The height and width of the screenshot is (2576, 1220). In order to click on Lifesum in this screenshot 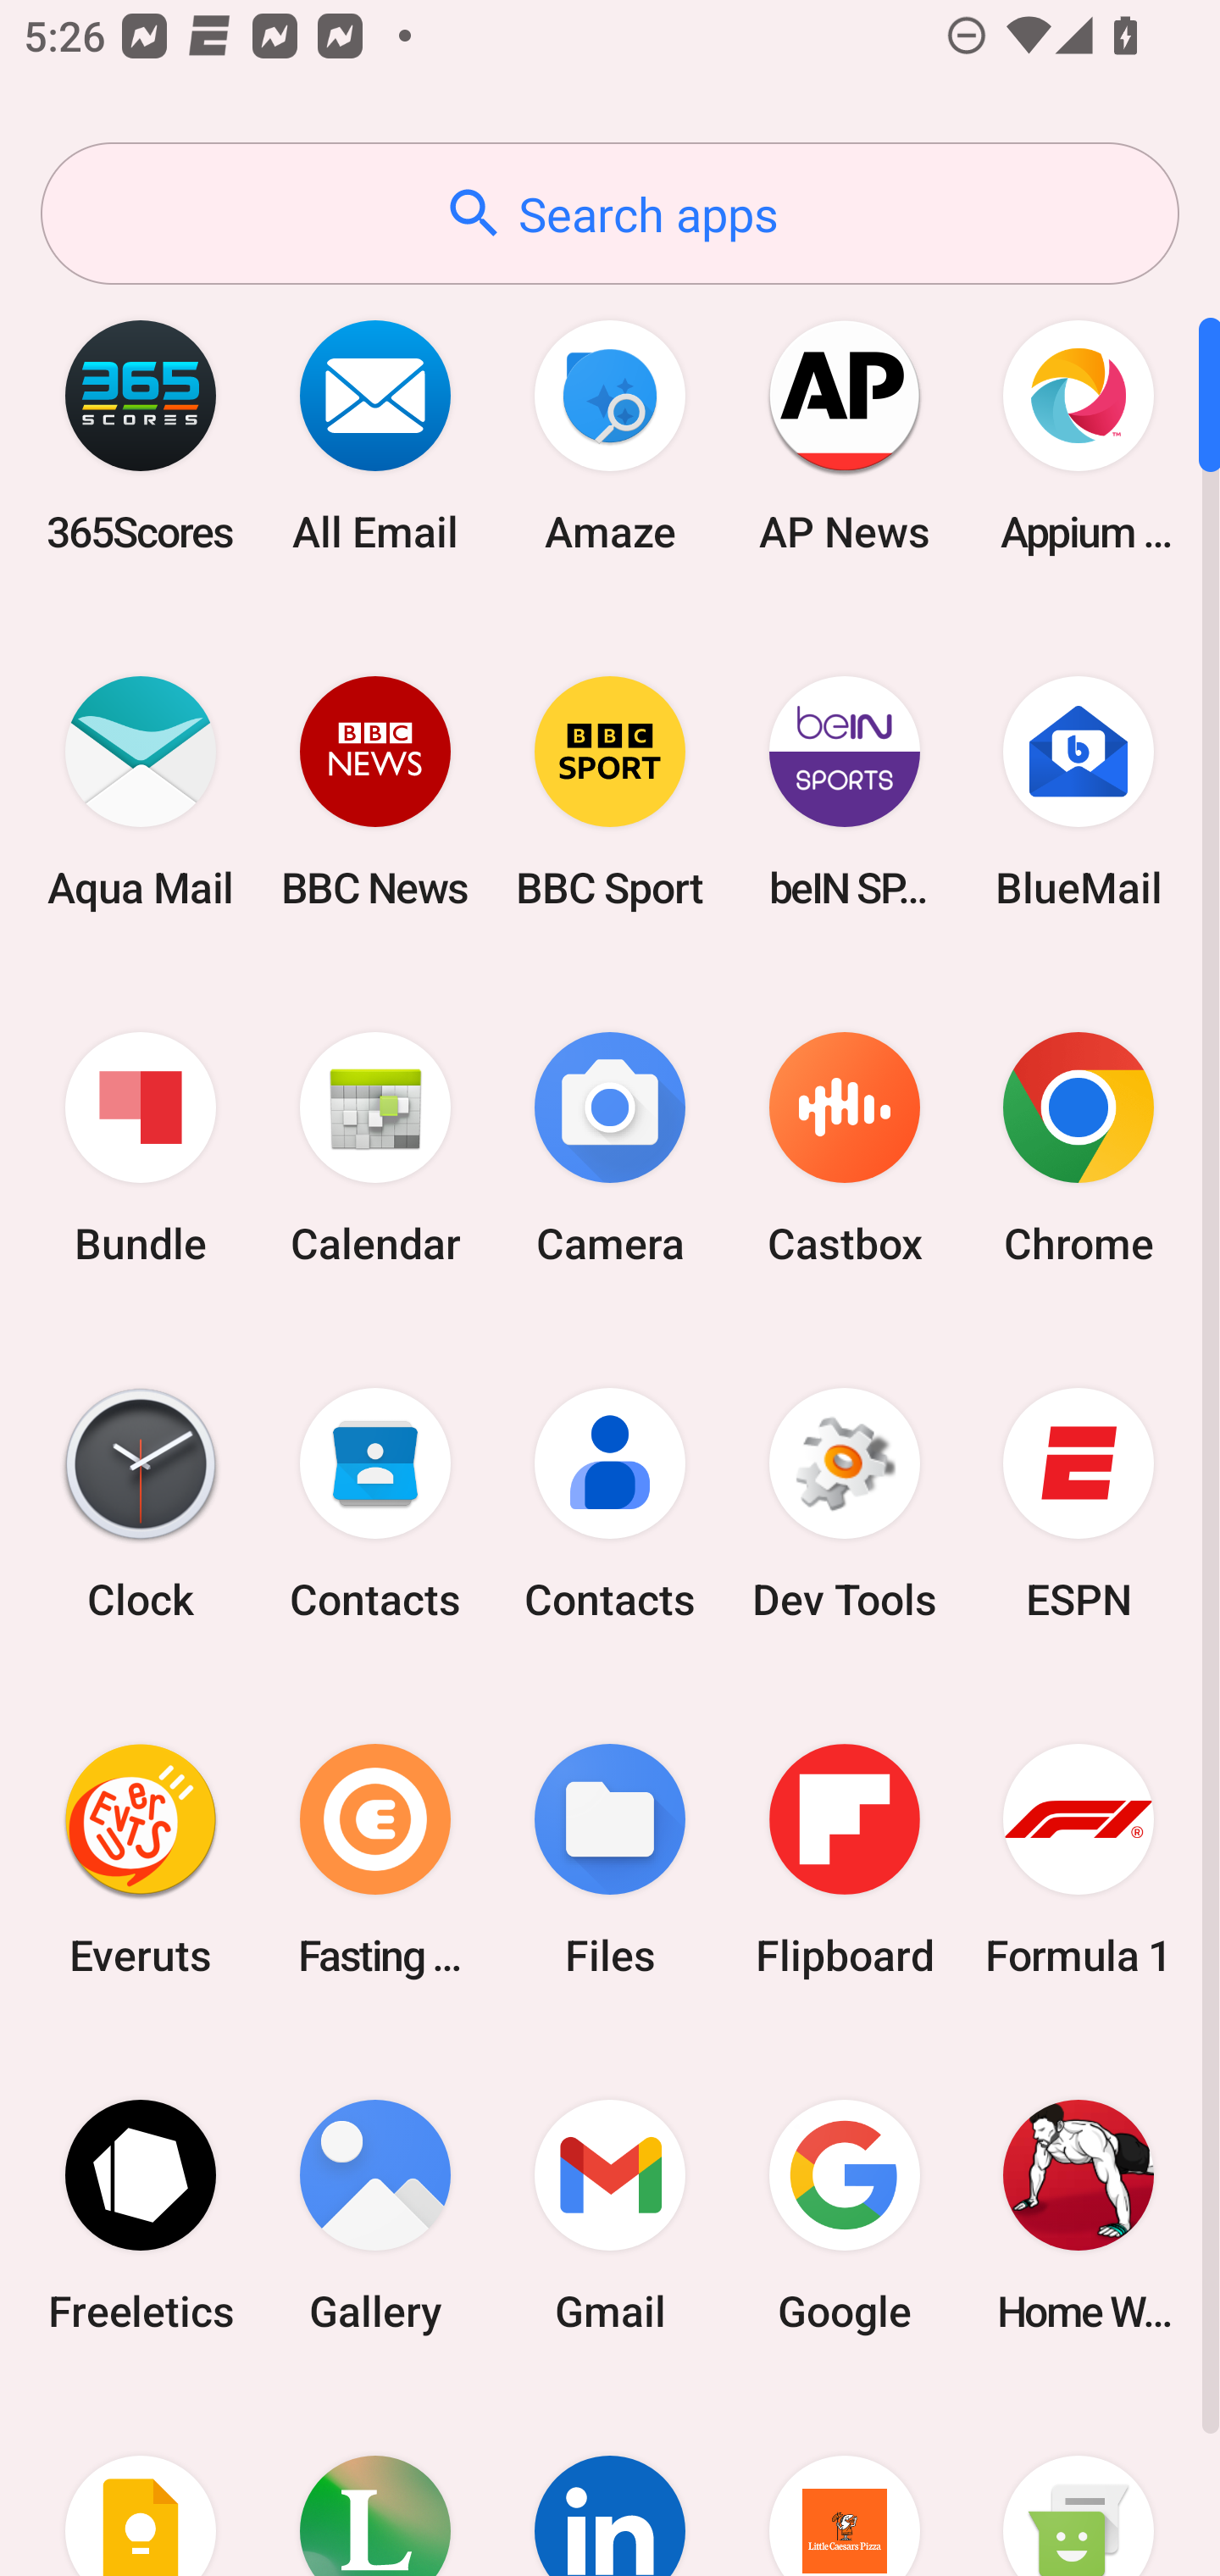, I will do `click(375, 2484)`.